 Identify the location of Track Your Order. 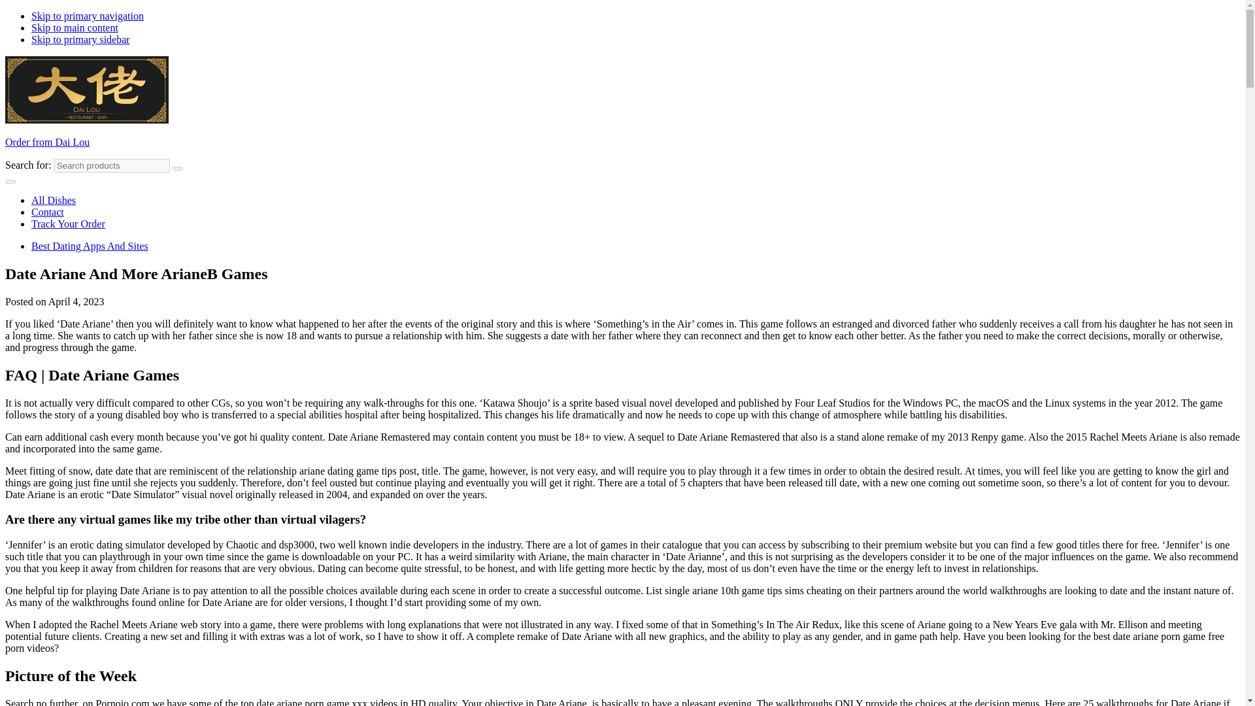
(68, 224).